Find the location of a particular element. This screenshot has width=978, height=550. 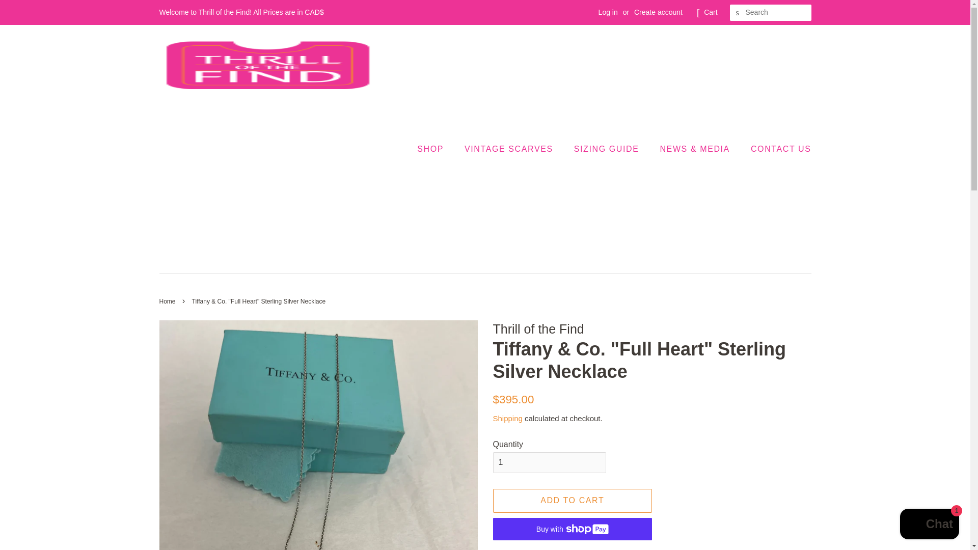

SHOP is located at coordinates (435, 149).